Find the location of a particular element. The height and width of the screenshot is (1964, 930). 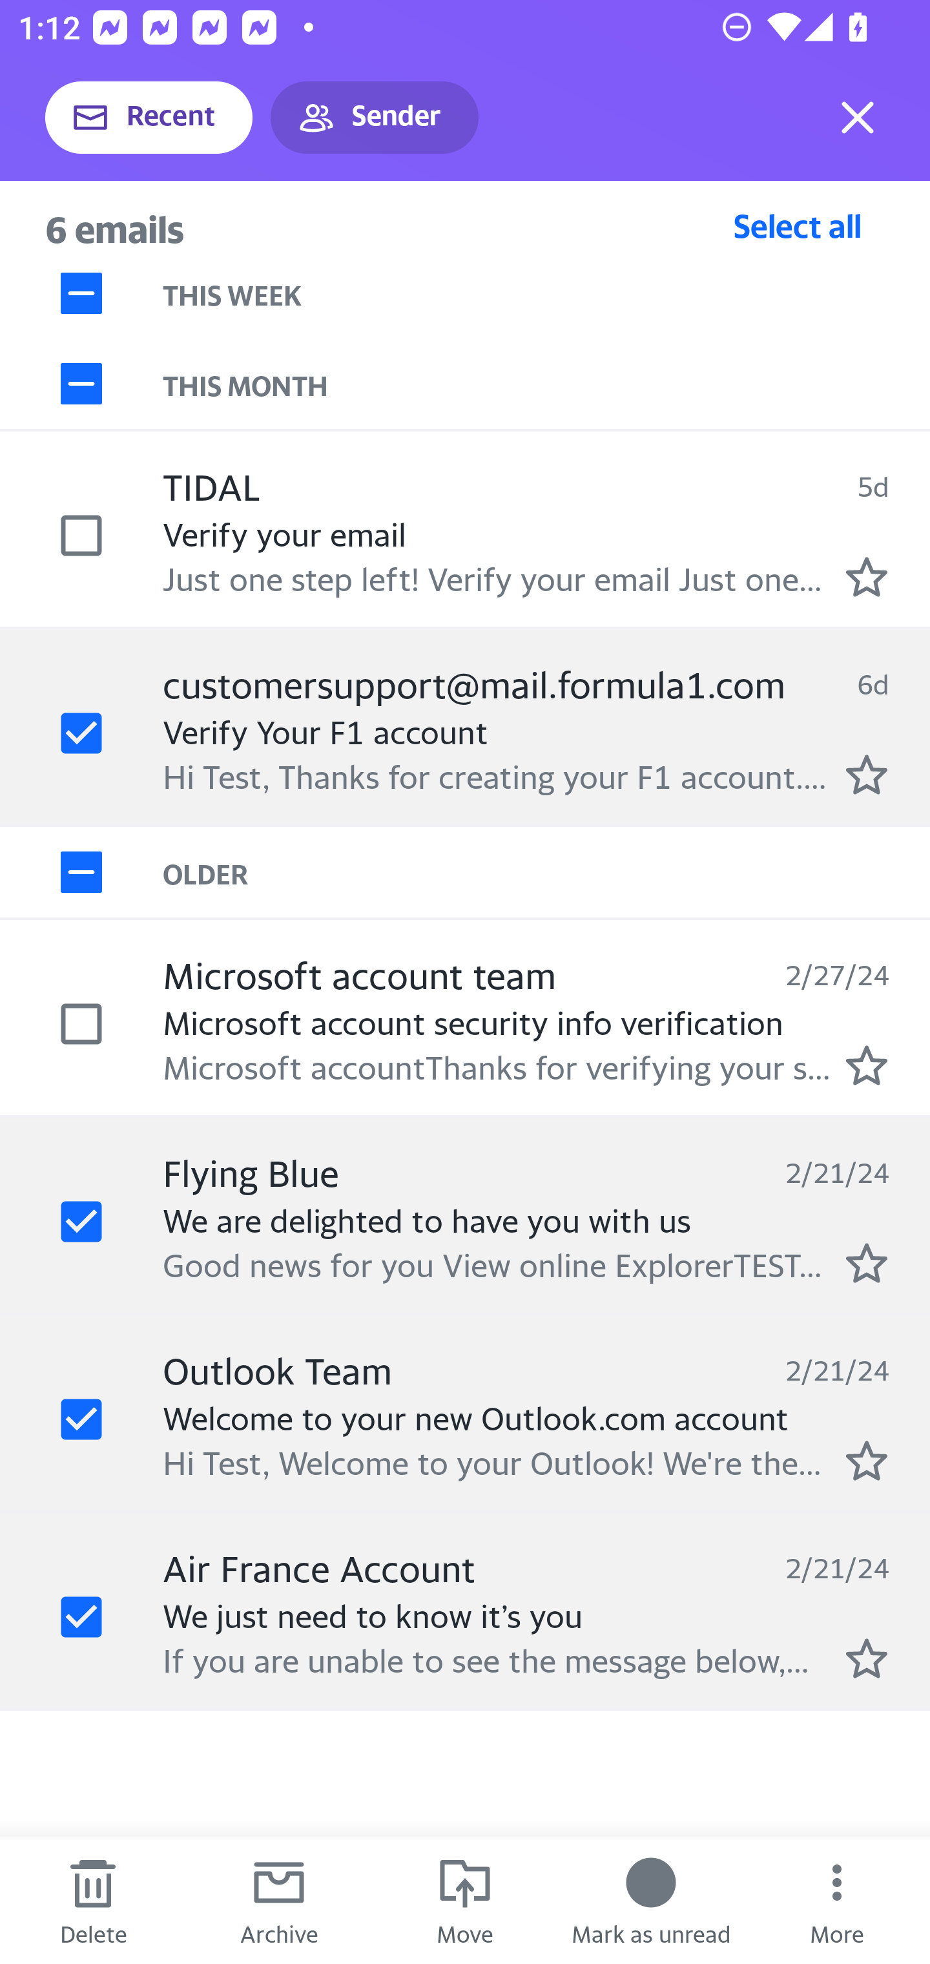

More is located at coordinates (837, 1901).